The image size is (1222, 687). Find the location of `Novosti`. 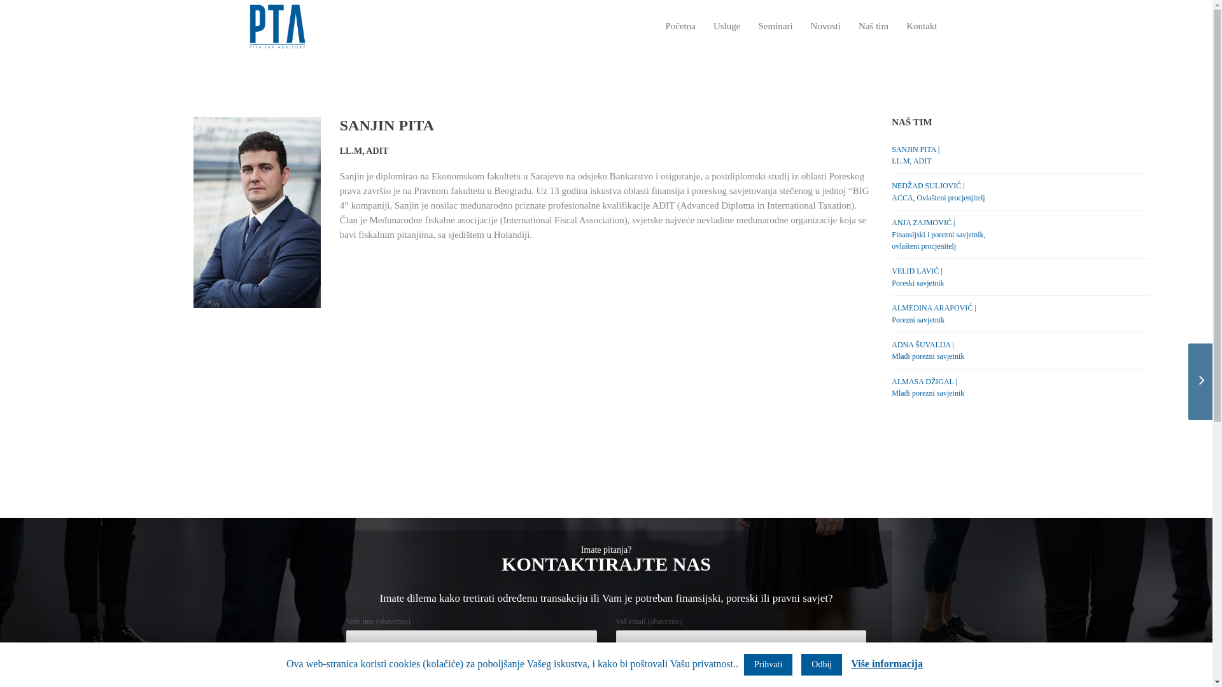

Novosti is located at coordinates (826, 27).